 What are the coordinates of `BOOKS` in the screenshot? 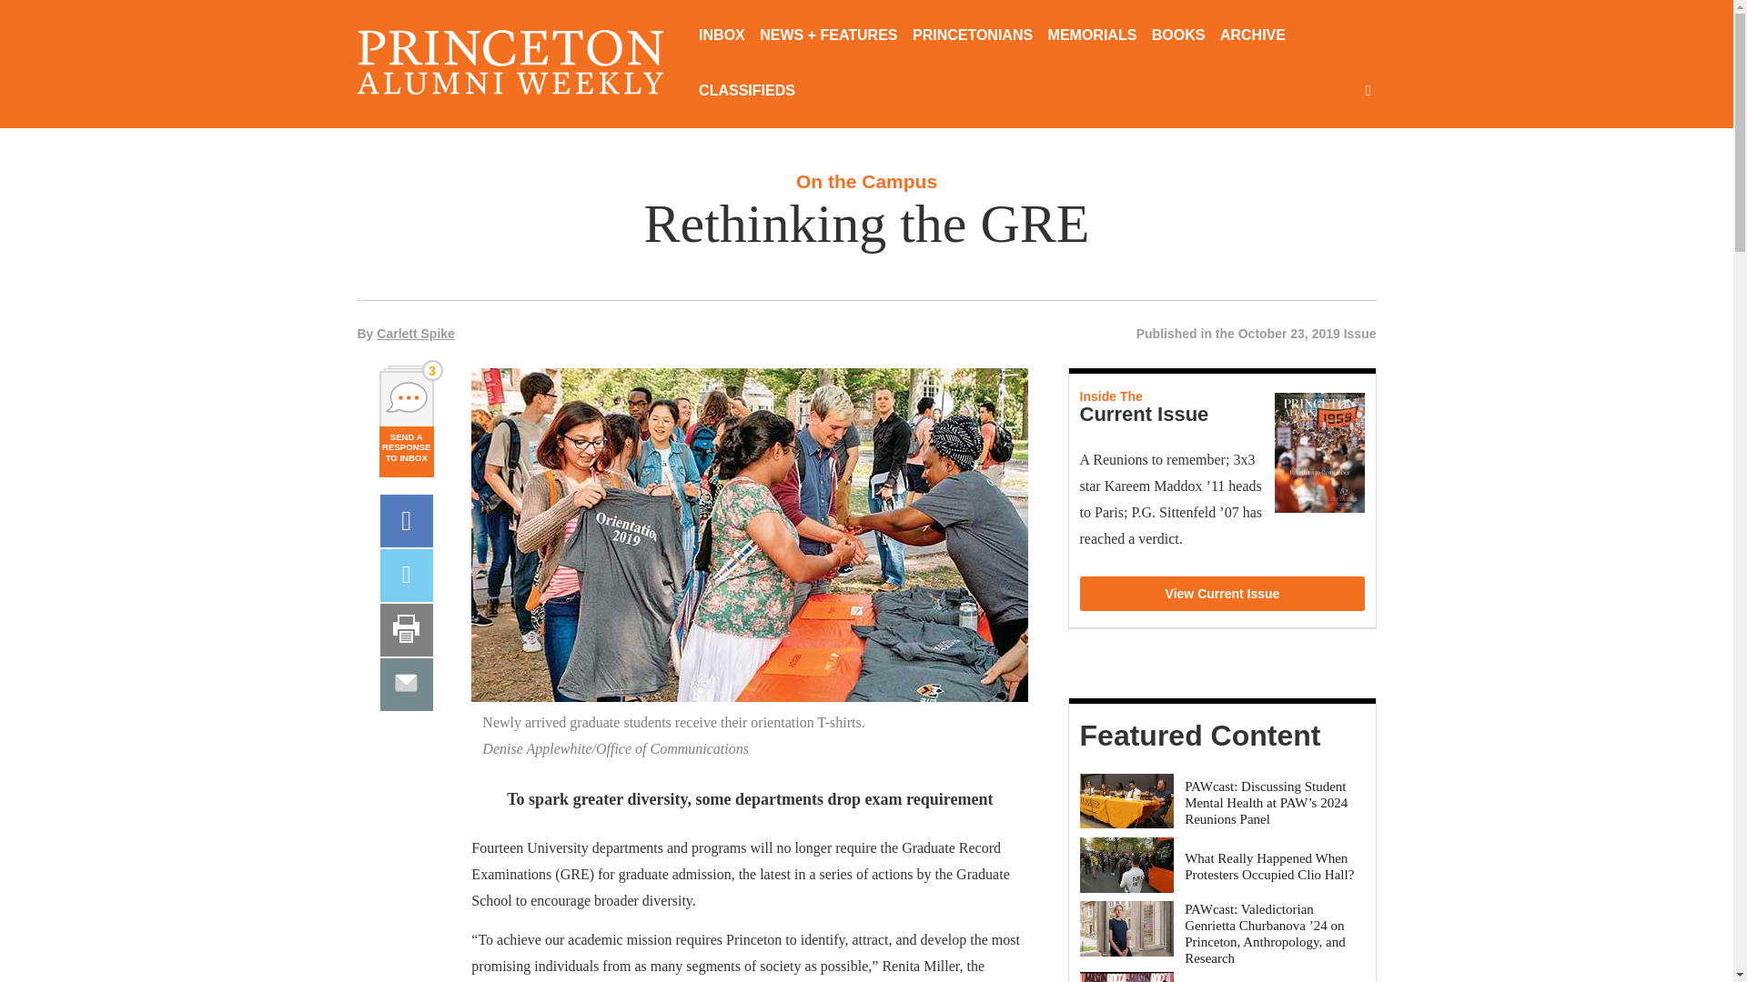 It's located at (1177, 36).